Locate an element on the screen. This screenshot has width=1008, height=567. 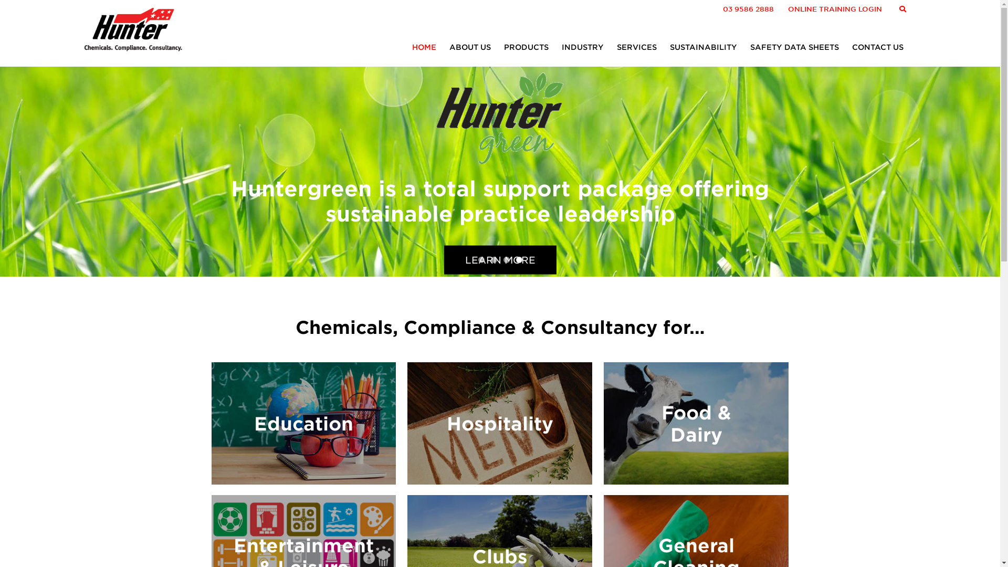
Education is located at coordinates (303, 423).